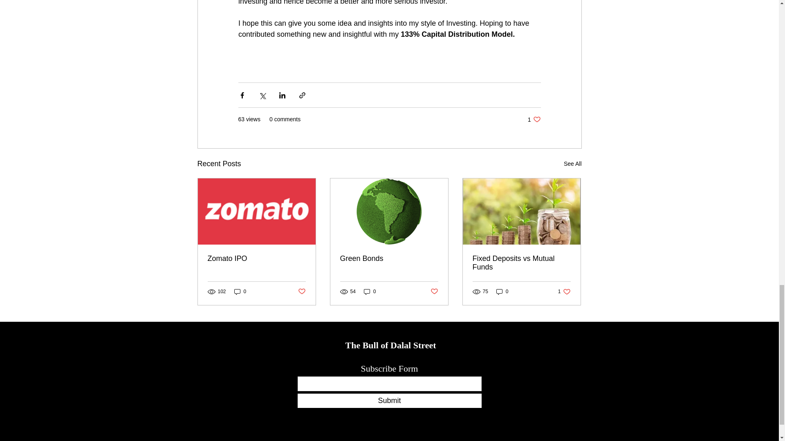 The image size is (785, 441). I want to click on The Bull of Dalal Street, so click(240, 291).